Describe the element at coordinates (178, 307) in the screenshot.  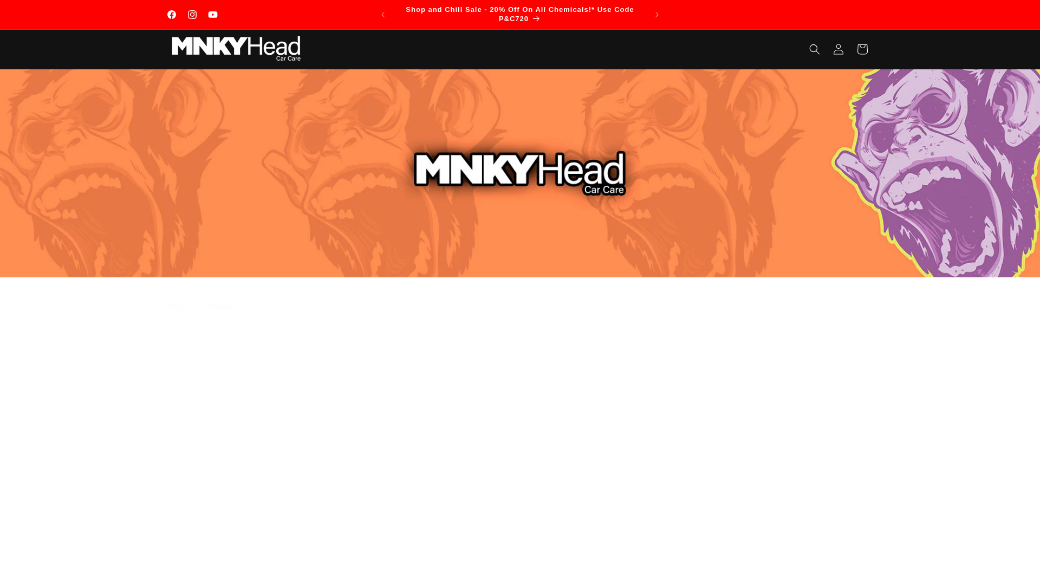
I see `Home` at that location.